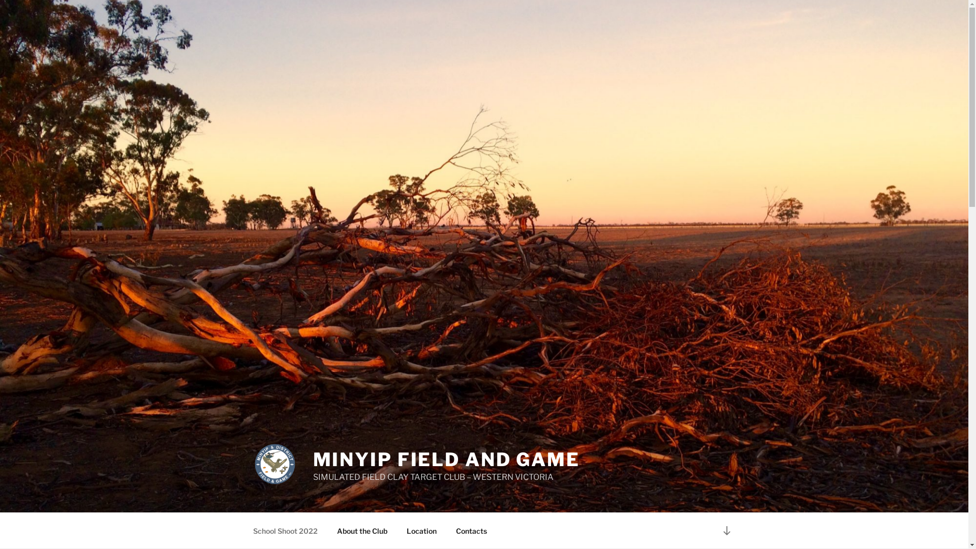 Image resolution: width=976 pixels, height=549 pixels. Describe the element at coordinates (726, 531) in the screenshot. I see `Scroll down to content` at that location.